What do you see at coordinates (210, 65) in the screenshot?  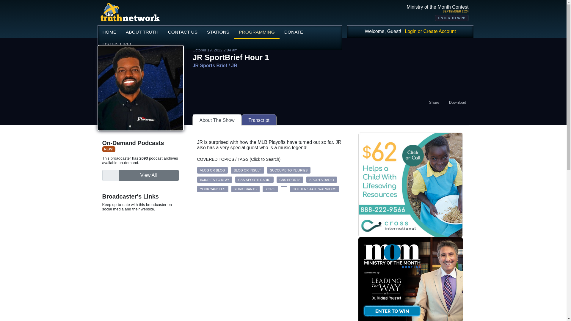 I see `Go to Show Details` at bounding box center [210, 65].